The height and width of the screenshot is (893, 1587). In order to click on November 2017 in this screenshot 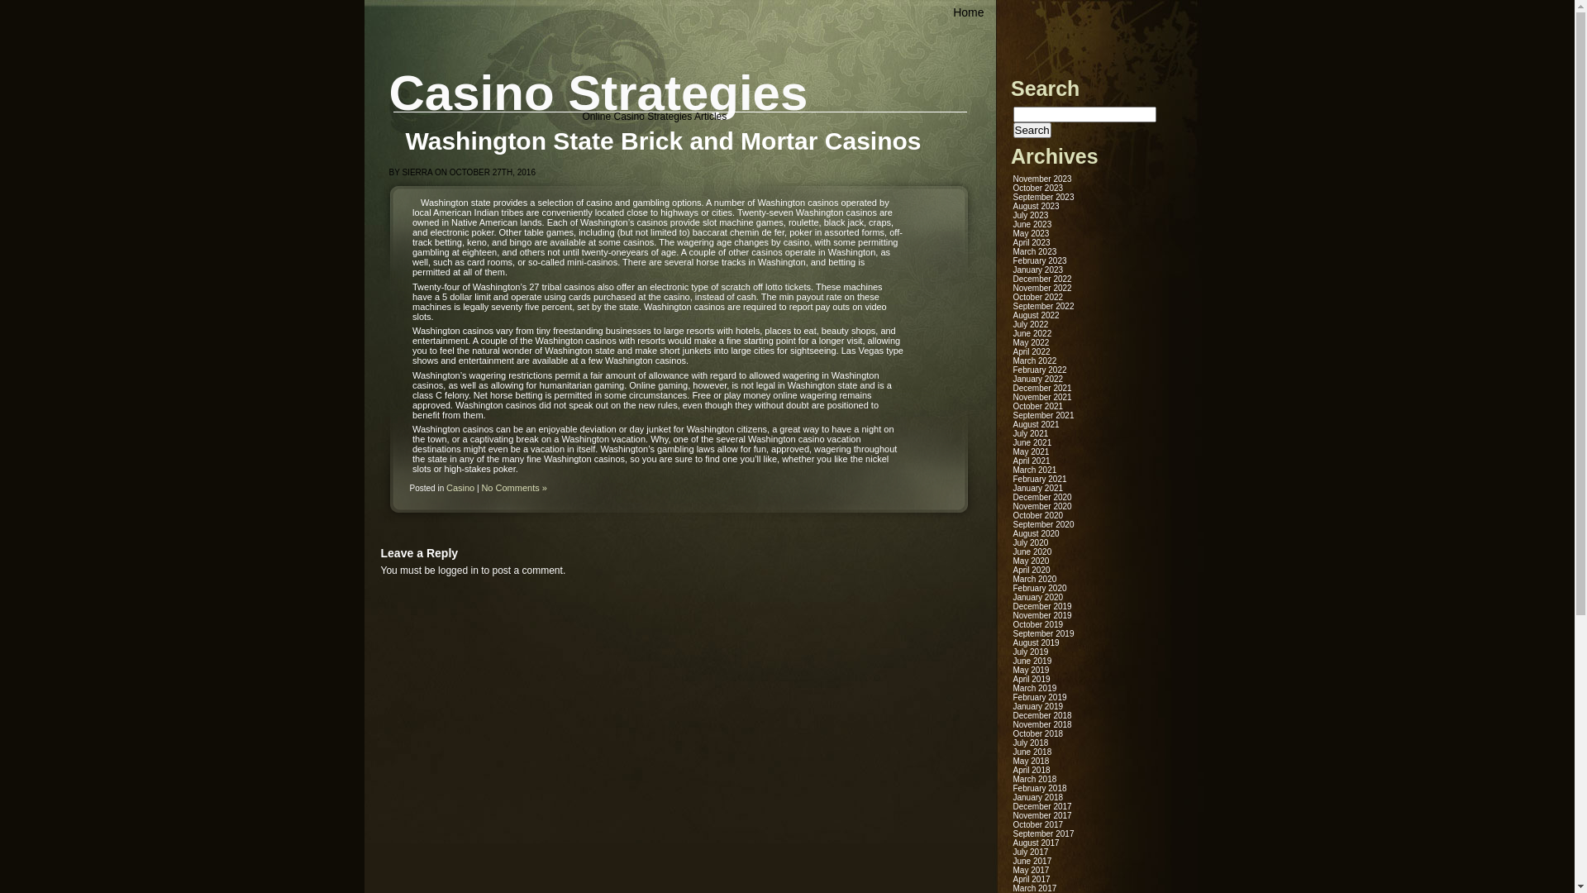, I will do `click(1043, 815)`.